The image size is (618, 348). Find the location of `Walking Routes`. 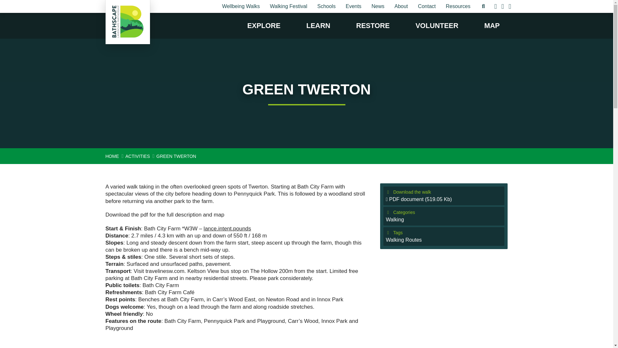

Walking Routes is located at coordinates (404, 240).